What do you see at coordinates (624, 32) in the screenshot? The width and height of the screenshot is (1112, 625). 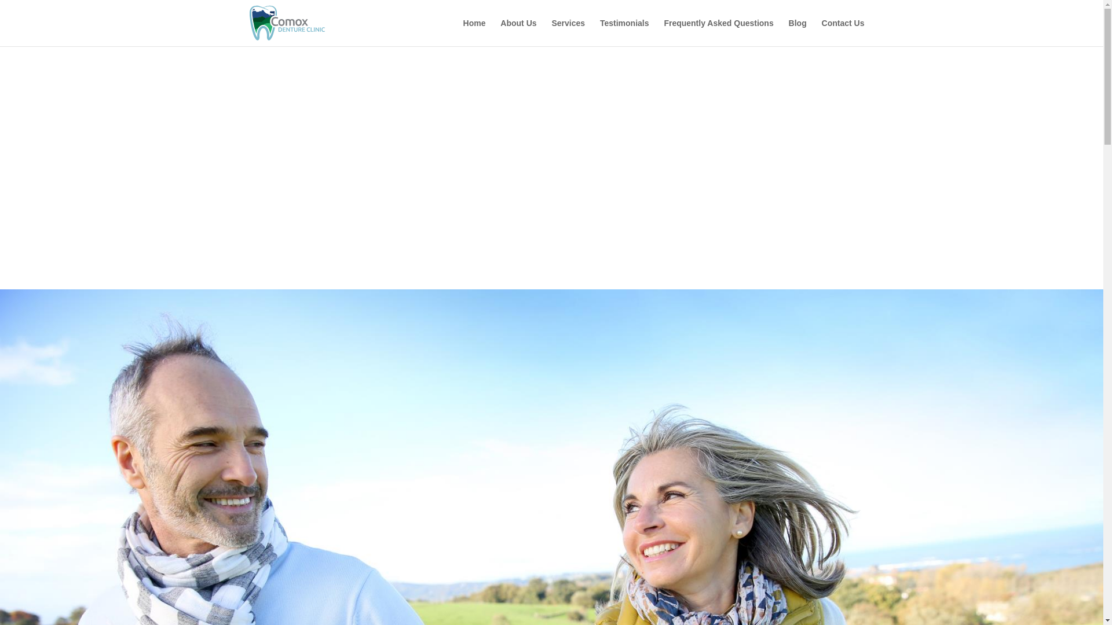 I see `Testimonials` at bounding box center [624, 32].